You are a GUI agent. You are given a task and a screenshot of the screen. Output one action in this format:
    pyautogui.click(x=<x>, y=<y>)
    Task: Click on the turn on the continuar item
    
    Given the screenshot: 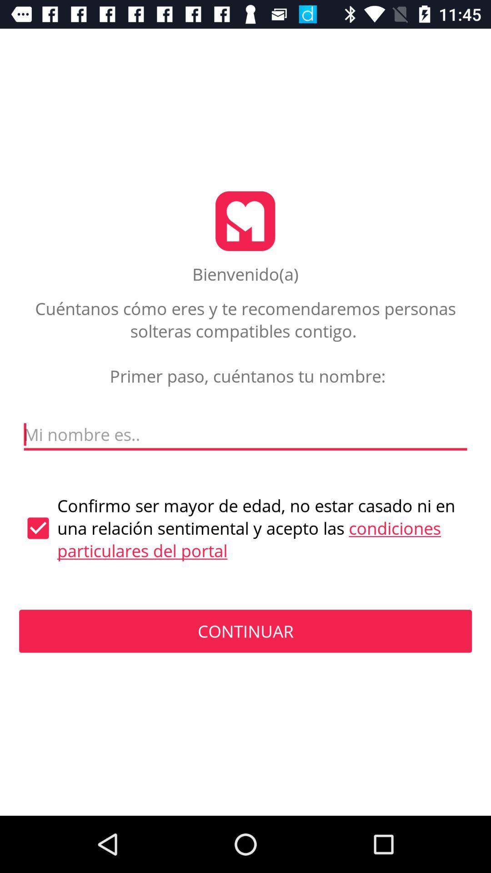 What is the action you would take?
    pyautogui.click(x=245, y=631)
    